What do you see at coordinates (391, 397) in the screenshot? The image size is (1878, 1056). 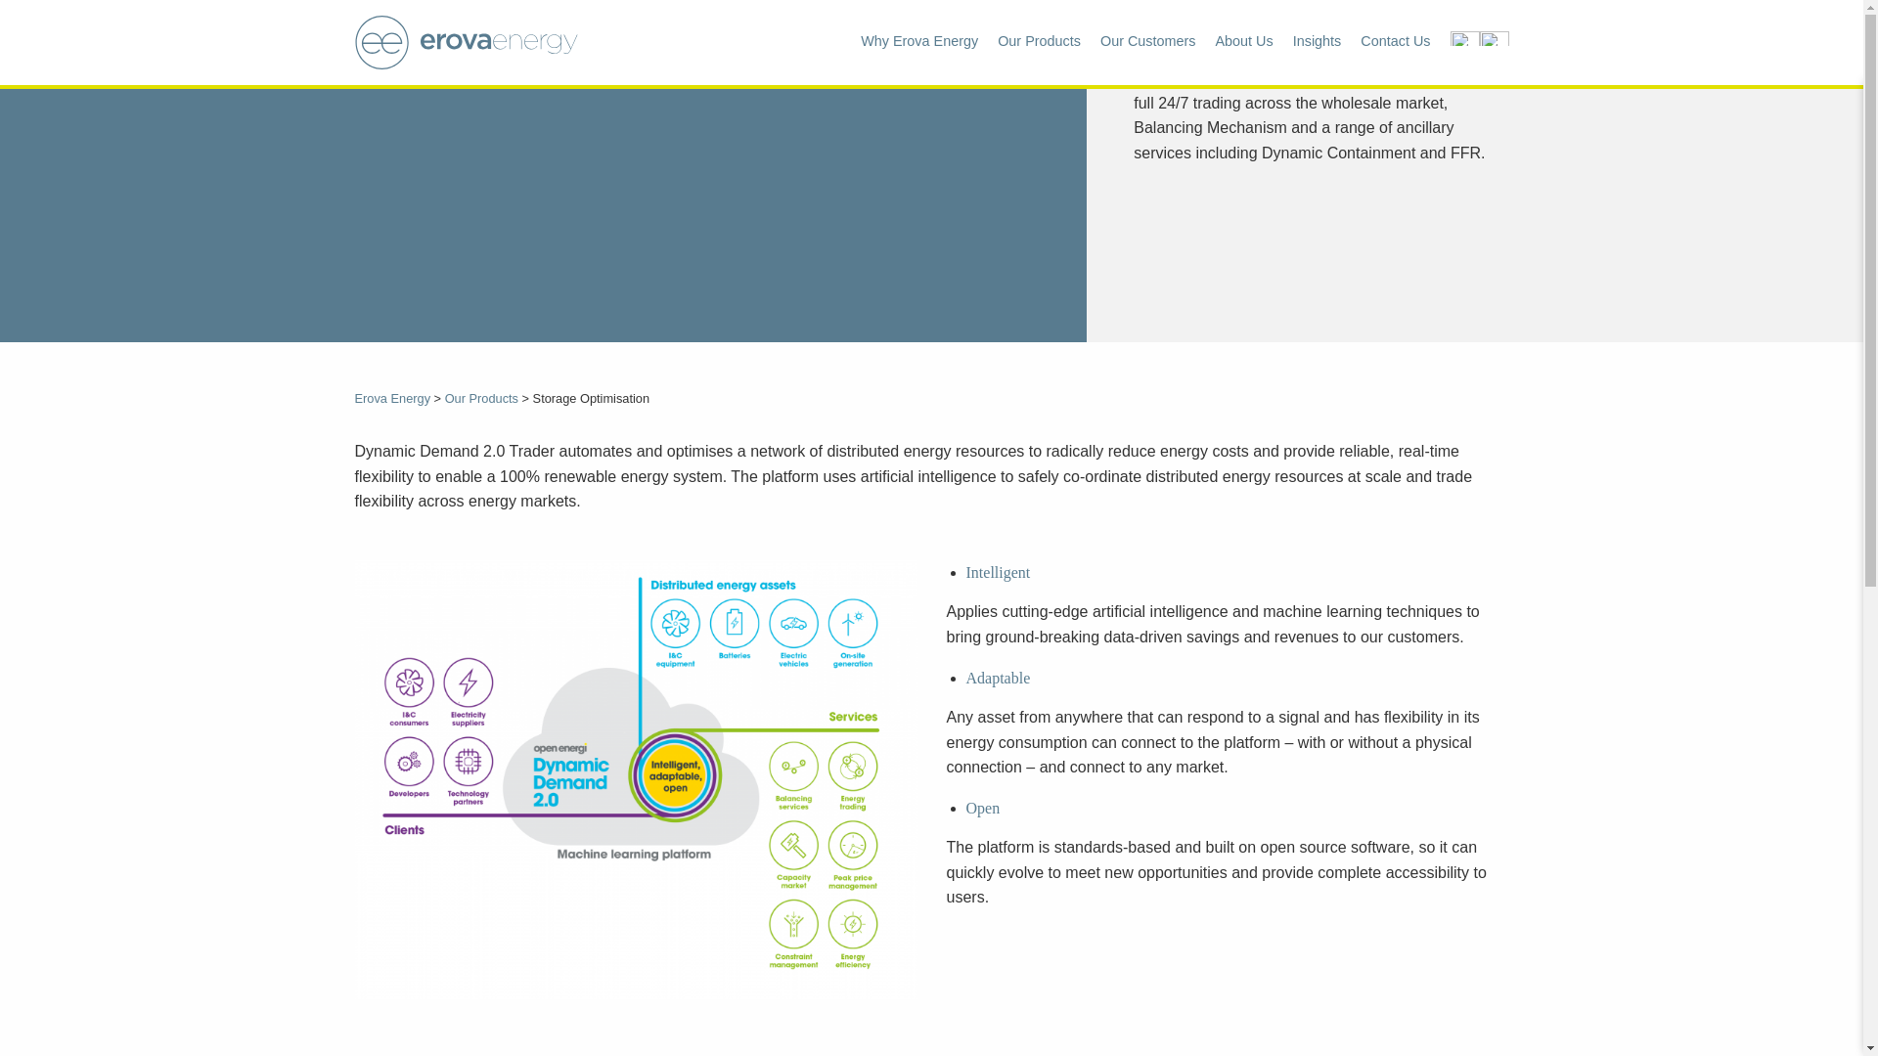 I see `Go to Erova Energy.` at bounding box center [391, 397].